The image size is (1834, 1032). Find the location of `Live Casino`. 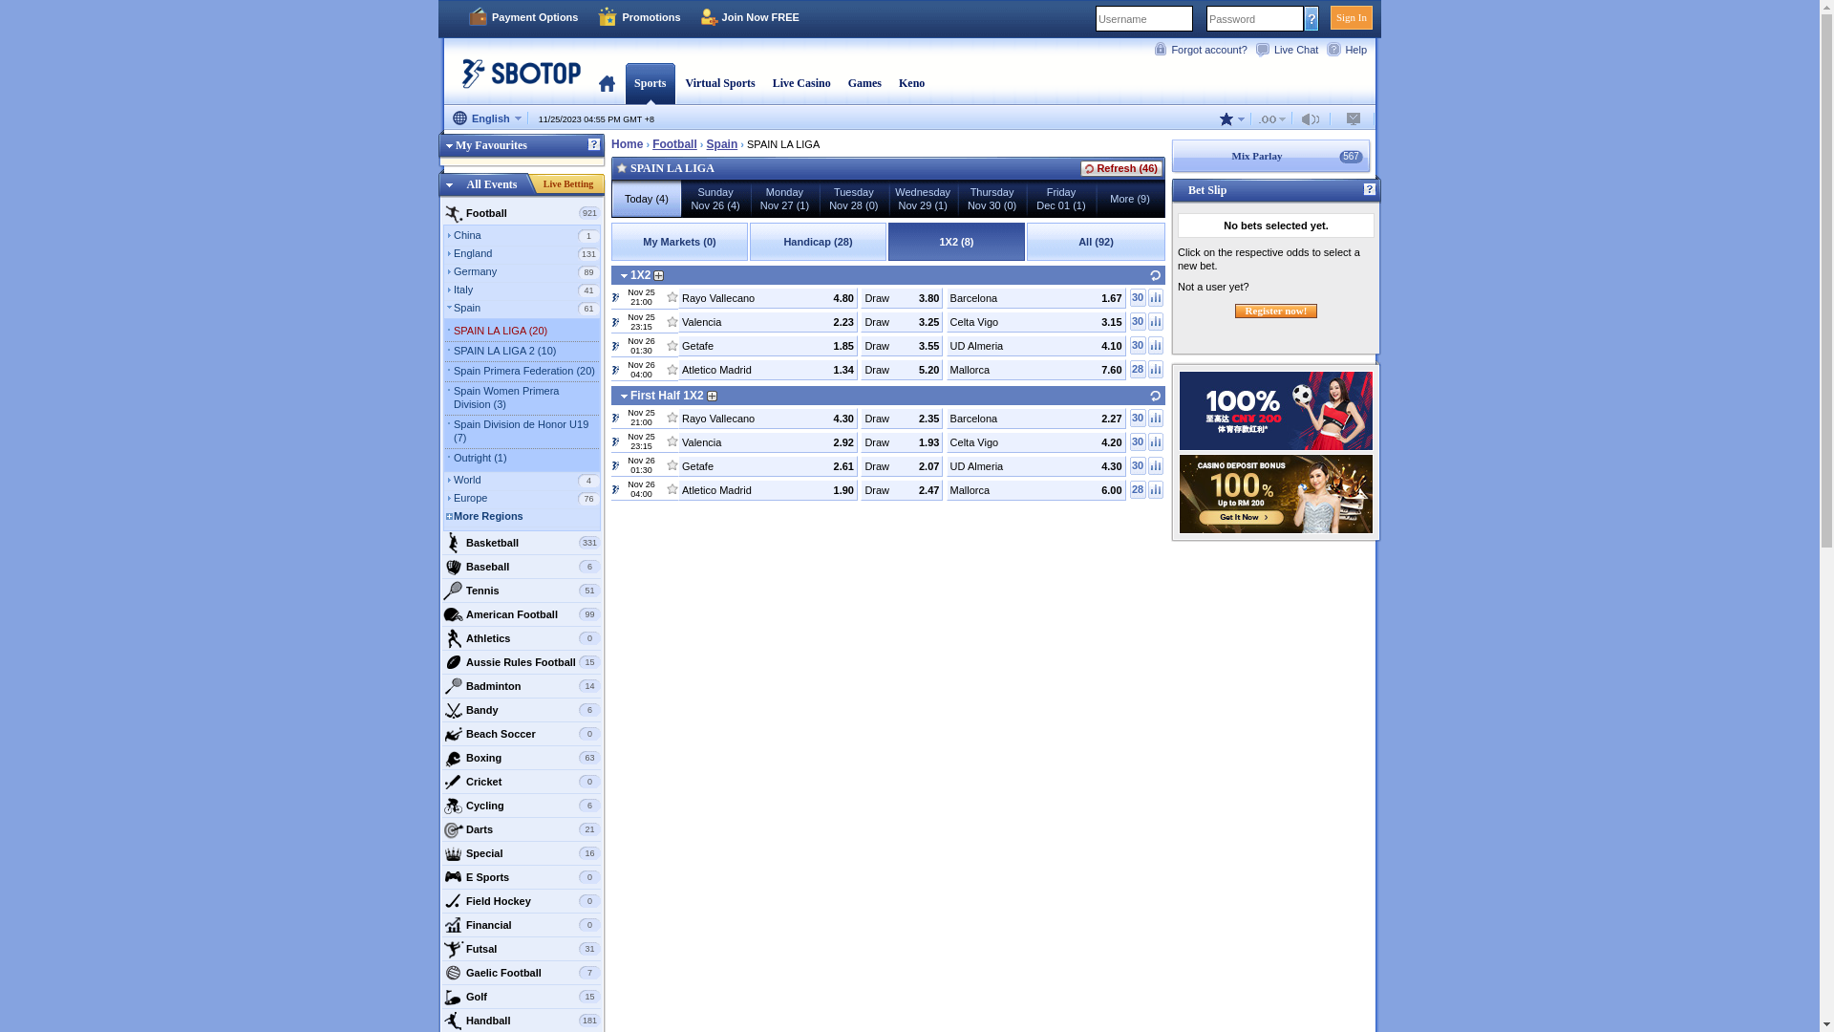

Live Casino is located at coordinates (802, 83).